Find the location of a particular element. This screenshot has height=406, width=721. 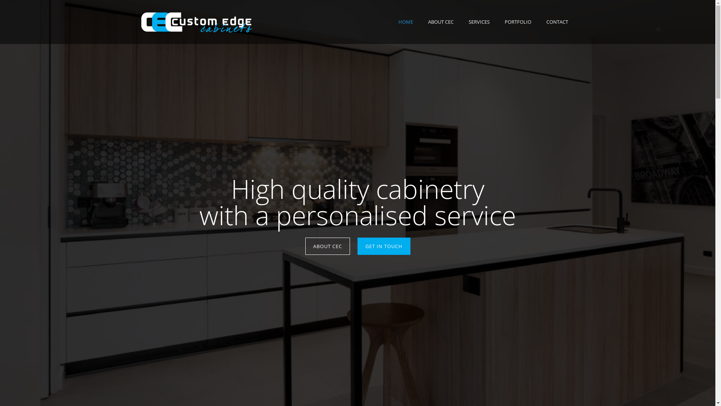

ABOUT CEC is located at coordinates (327, 246).